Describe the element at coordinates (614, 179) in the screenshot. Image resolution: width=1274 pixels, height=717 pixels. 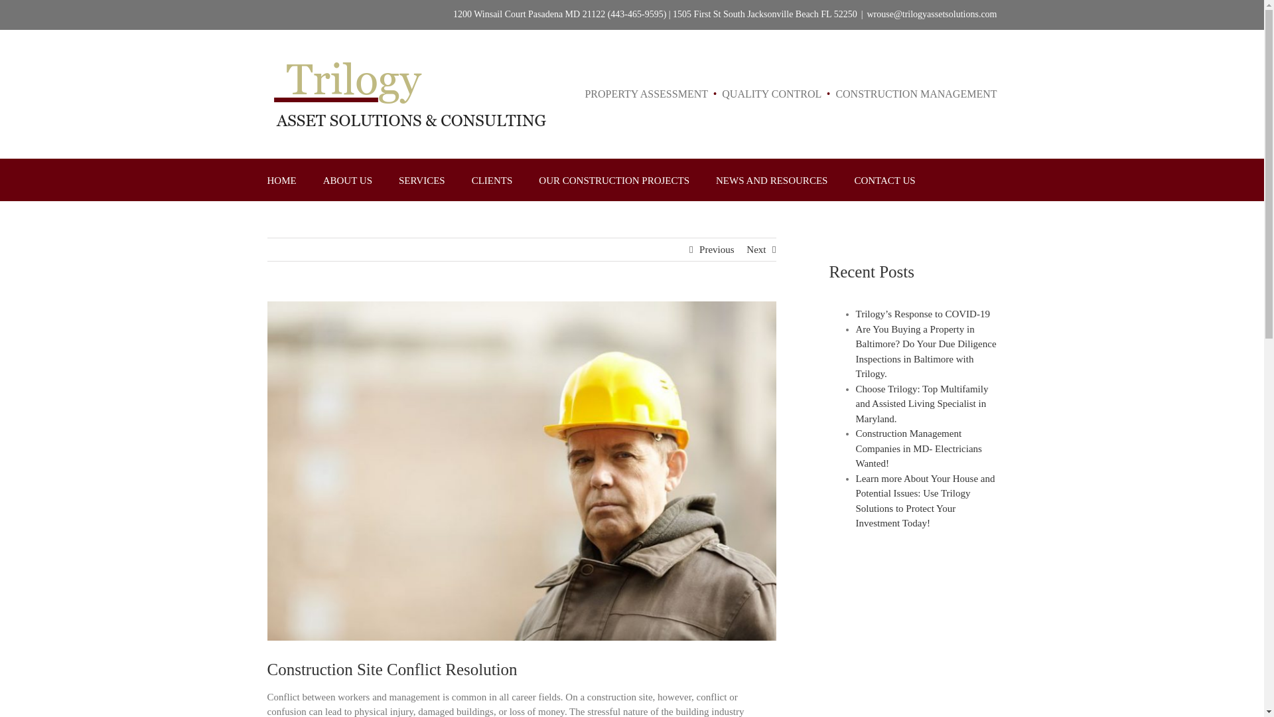
I see `OUR CONSTRUCTION PROJECTS` at that location.